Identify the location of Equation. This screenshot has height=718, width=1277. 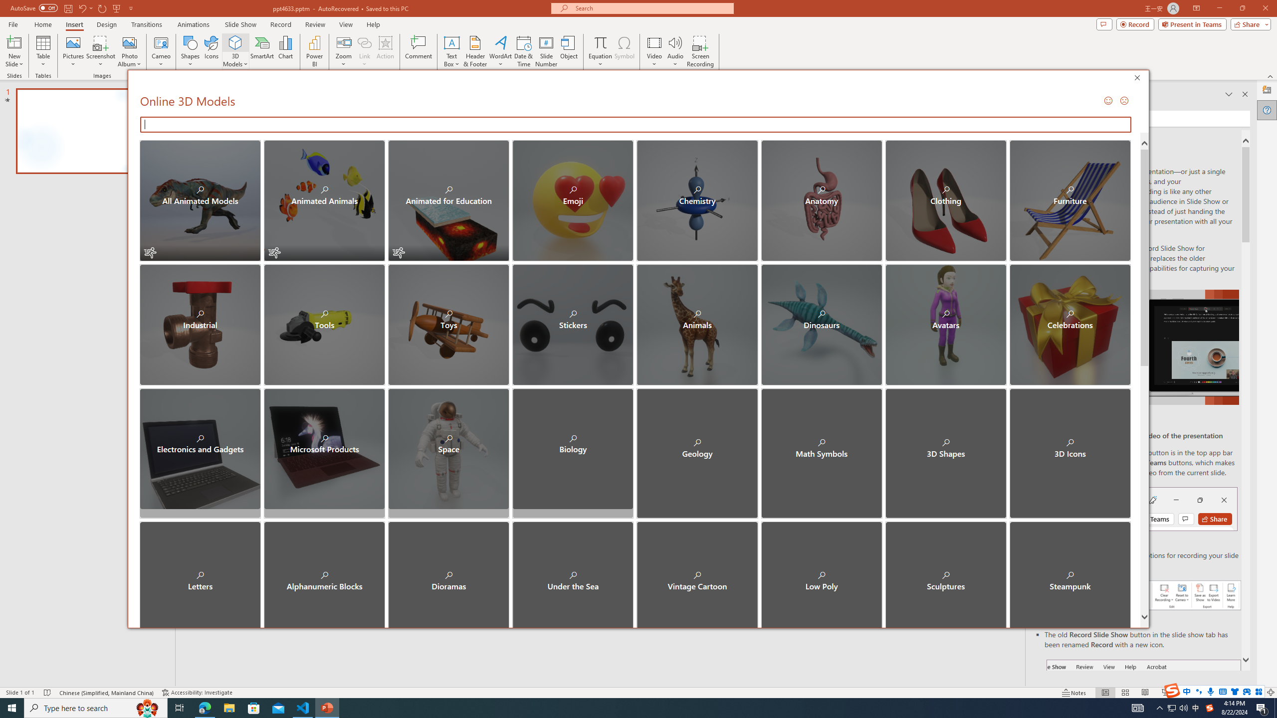
(600, 42).